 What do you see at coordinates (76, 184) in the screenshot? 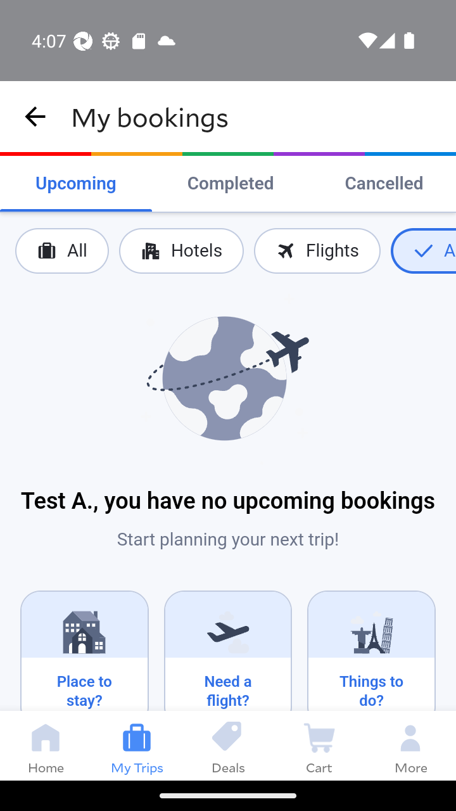
I see `Upcoming` at bounding box center [76, 184].